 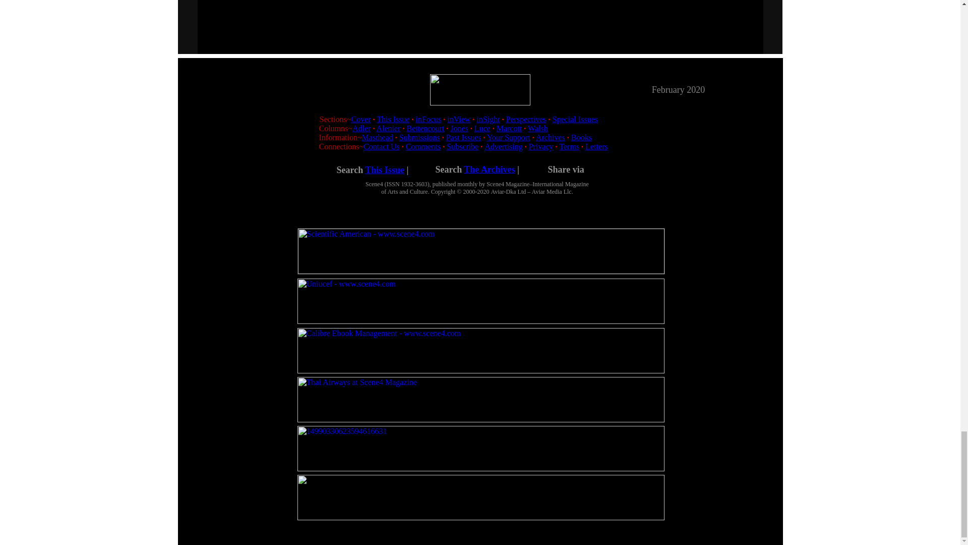 What do you see at coordinates (381, 146) in the screenshot?
I see `Contact Us` at bounding box center [381, 146].